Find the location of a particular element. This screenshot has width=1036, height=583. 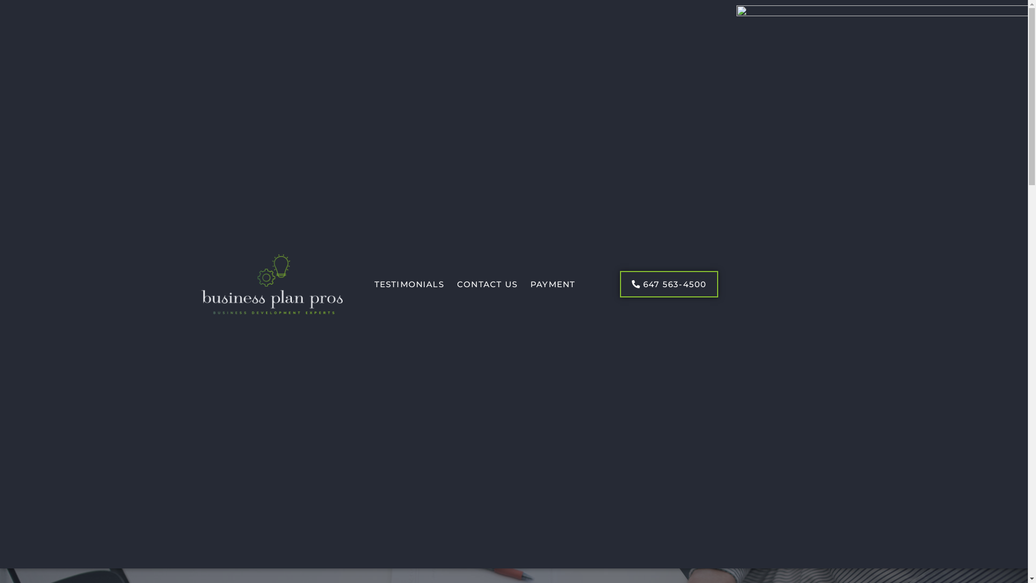

647 563-4500 is located at coordinates (669, 284).